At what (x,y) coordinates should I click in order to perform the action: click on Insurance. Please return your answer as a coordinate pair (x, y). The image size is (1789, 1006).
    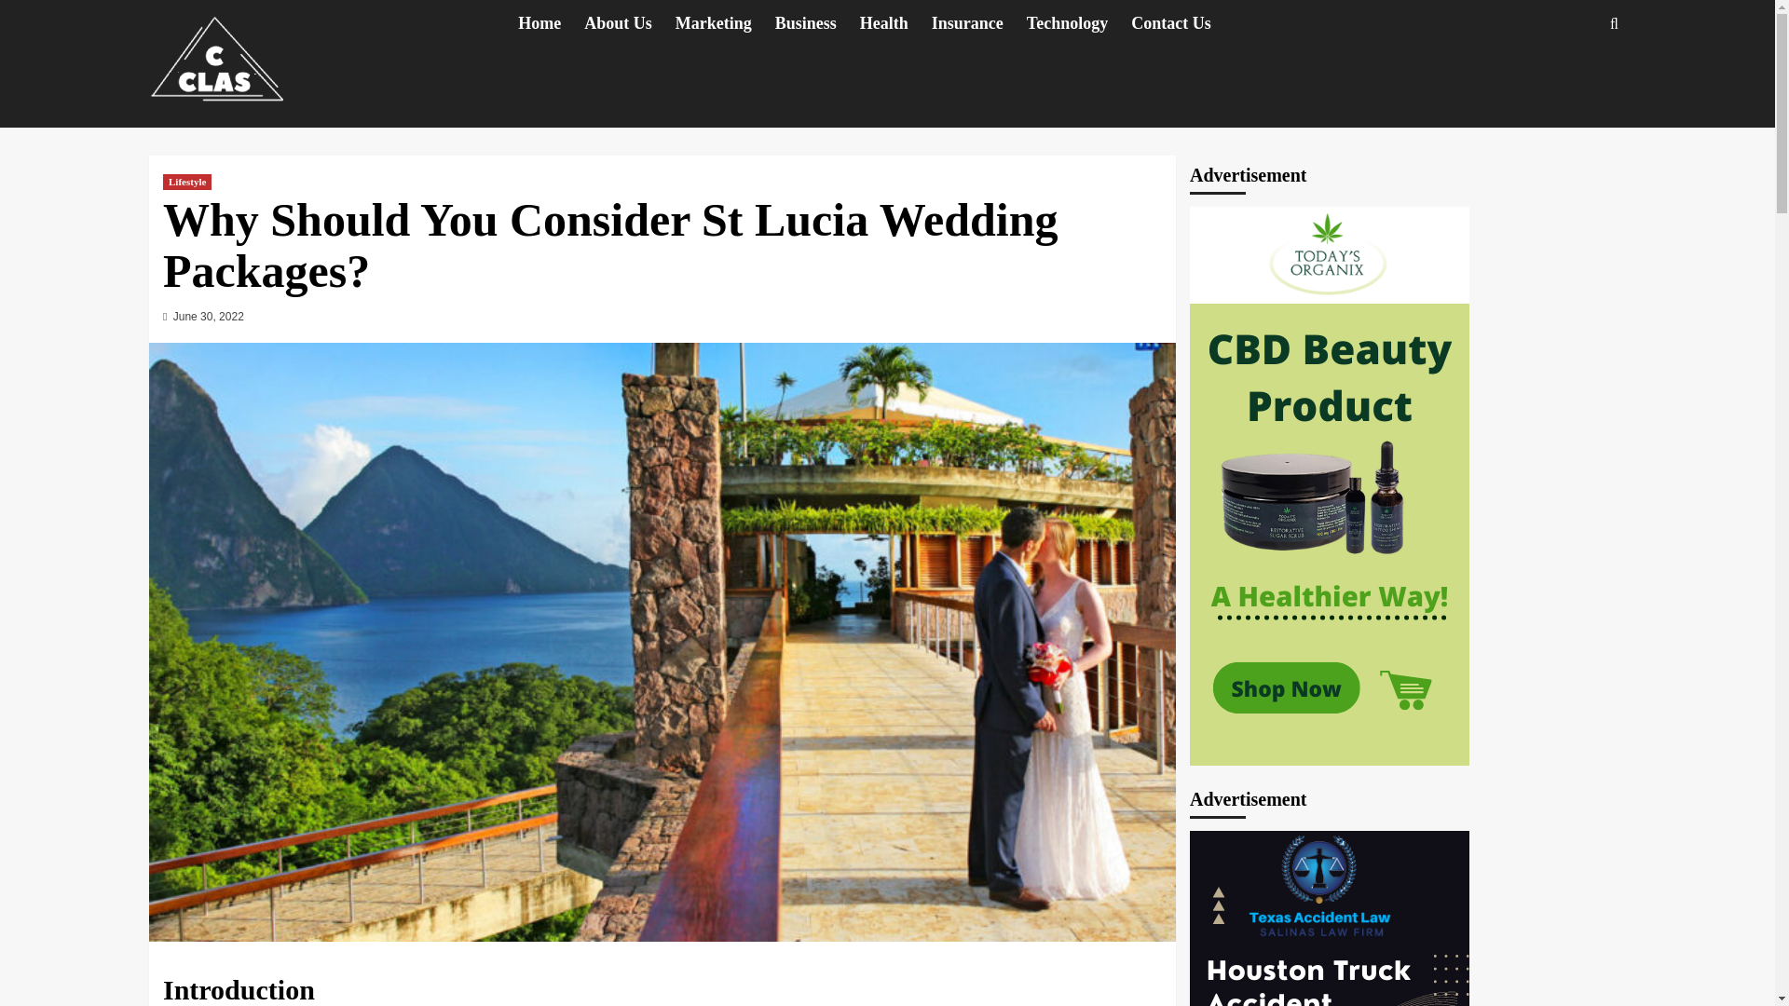
    Looking at the image, I should click on (979, 23).